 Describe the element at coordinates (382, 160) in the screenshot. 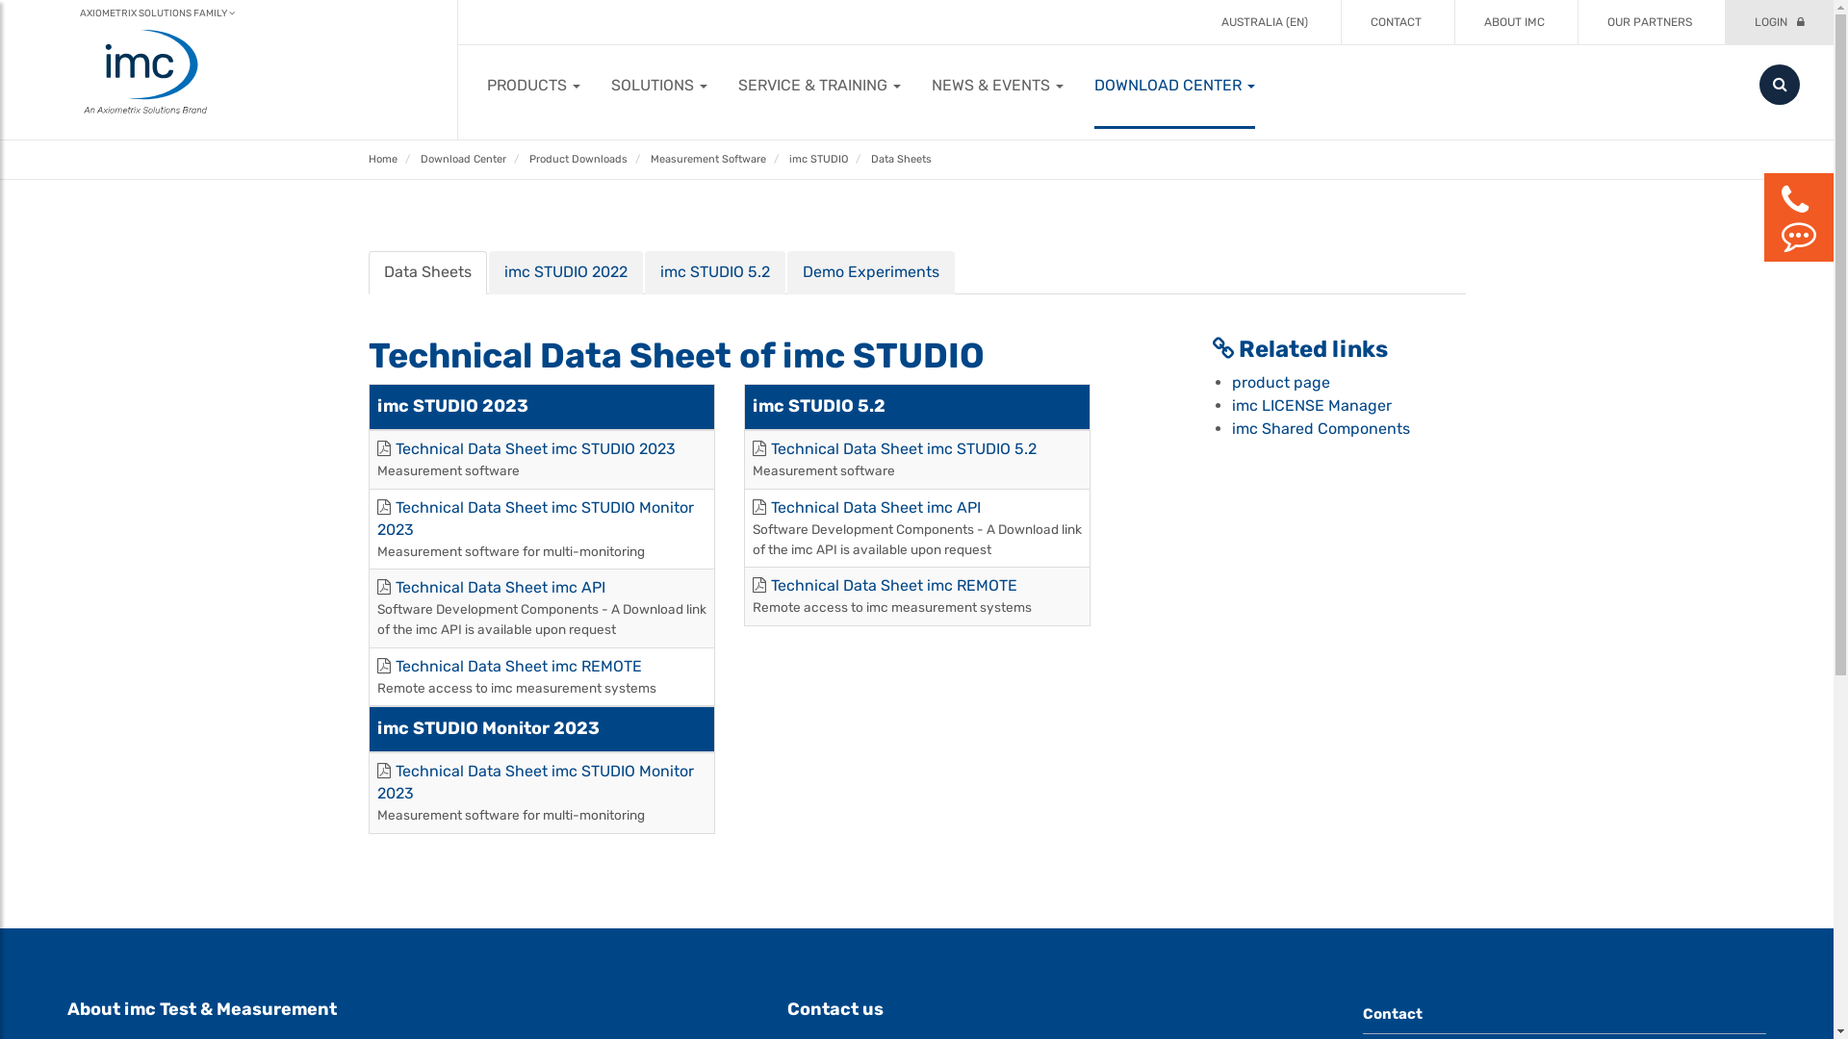

I see `Home` at that location.